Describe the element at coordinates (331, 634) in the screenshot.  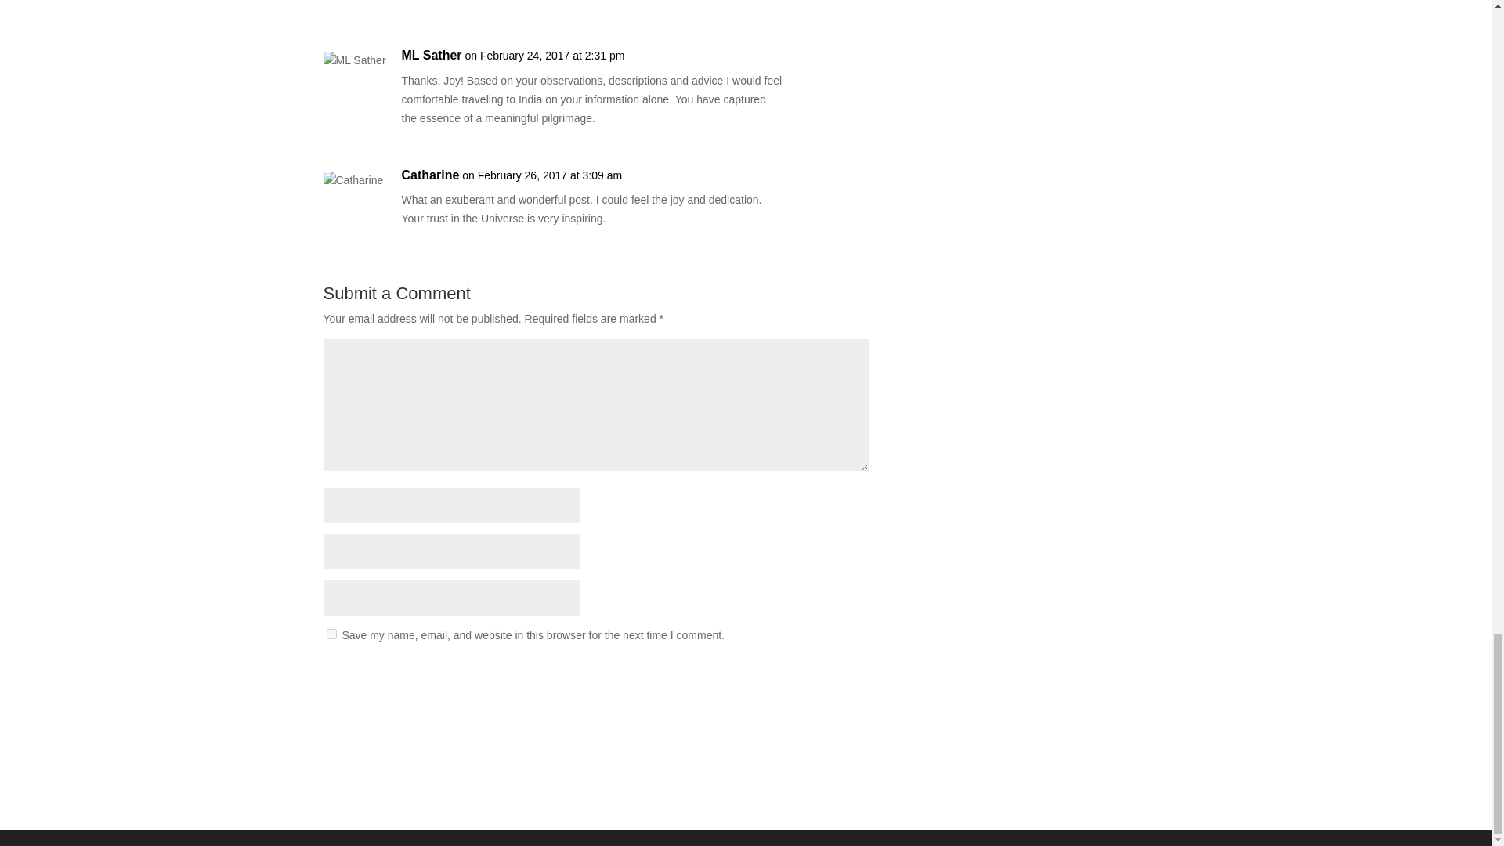
I see `yes` at that location.